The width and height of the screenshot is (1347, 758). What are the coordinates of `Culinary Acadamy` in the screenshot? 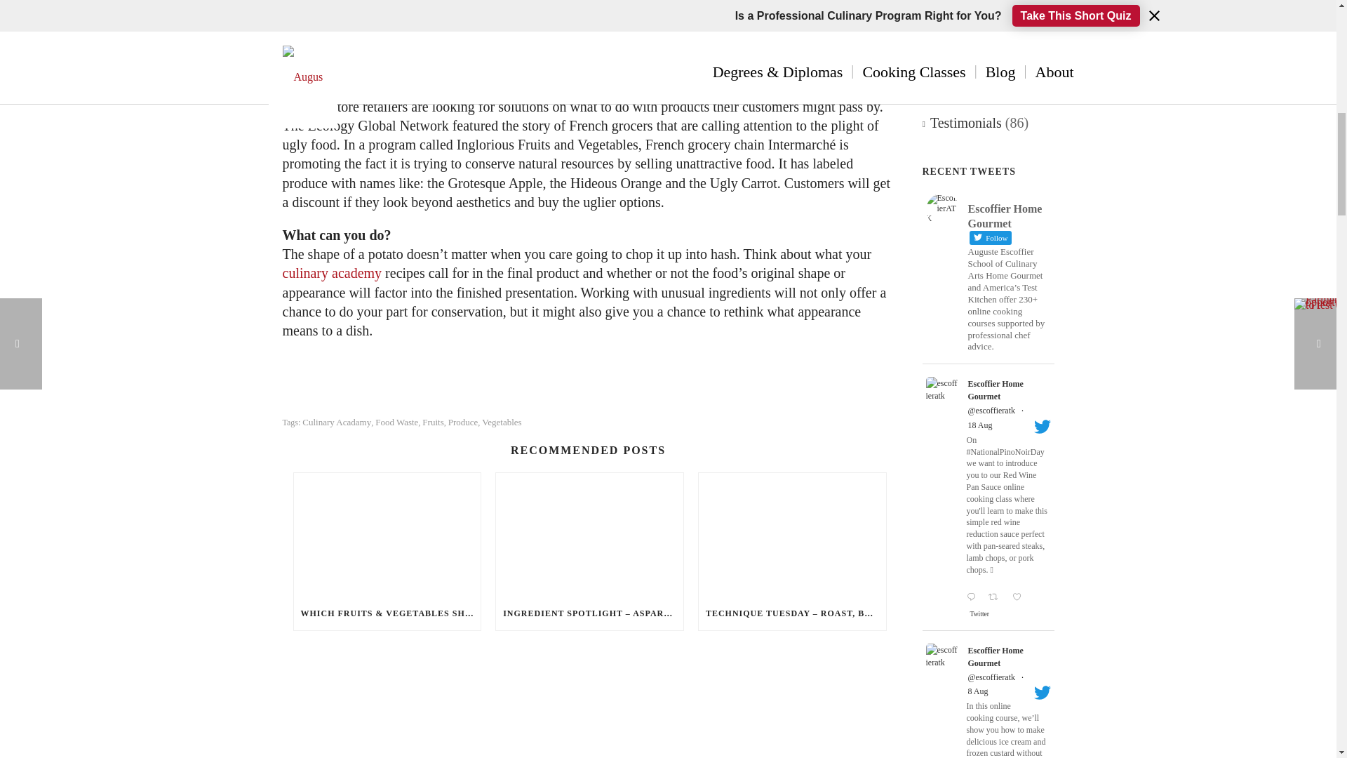 It's located at (337, 423).